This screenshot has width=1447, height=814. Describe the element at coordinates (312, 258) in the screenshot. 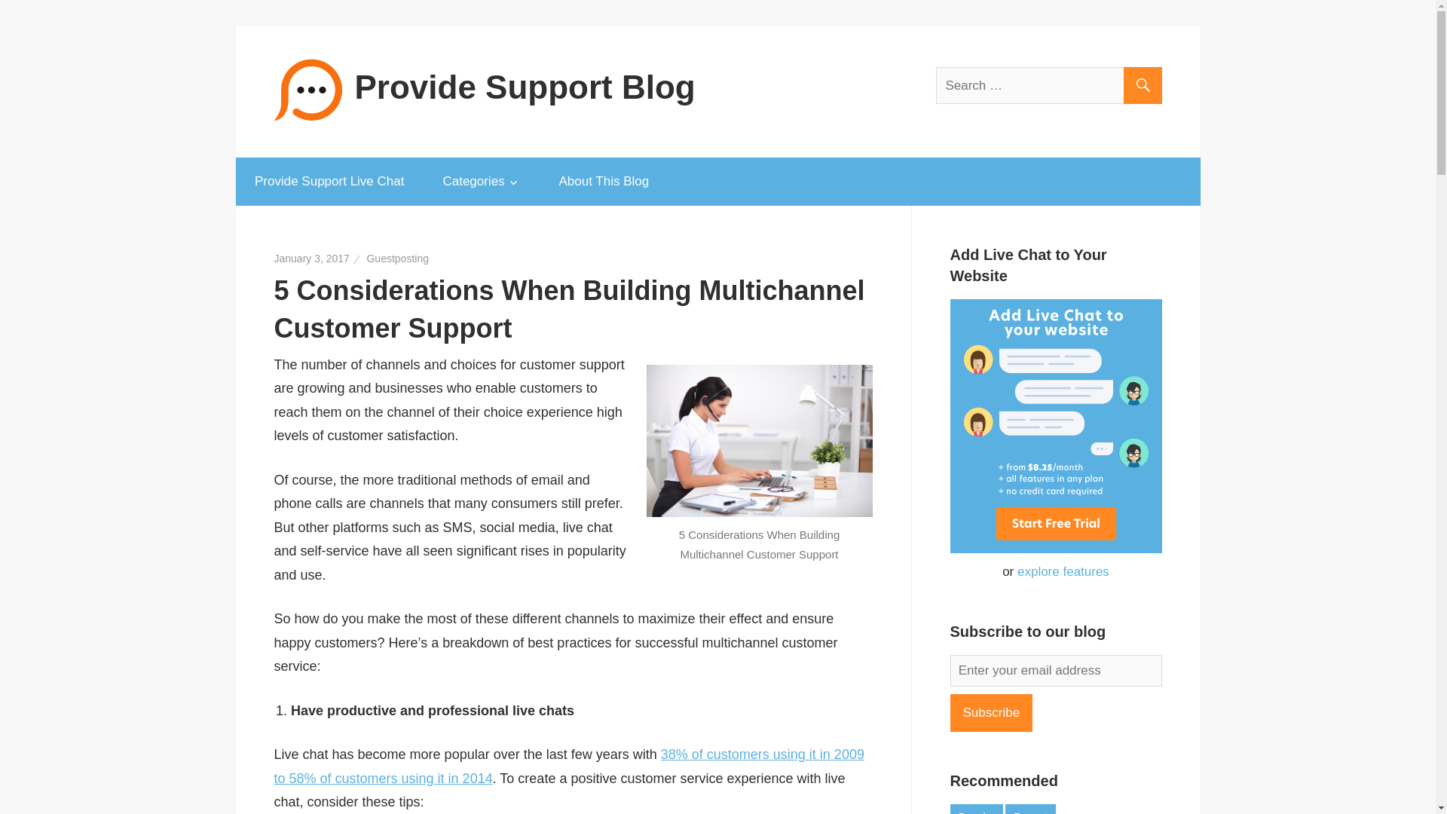

I see `January 3, 2017` at that location.